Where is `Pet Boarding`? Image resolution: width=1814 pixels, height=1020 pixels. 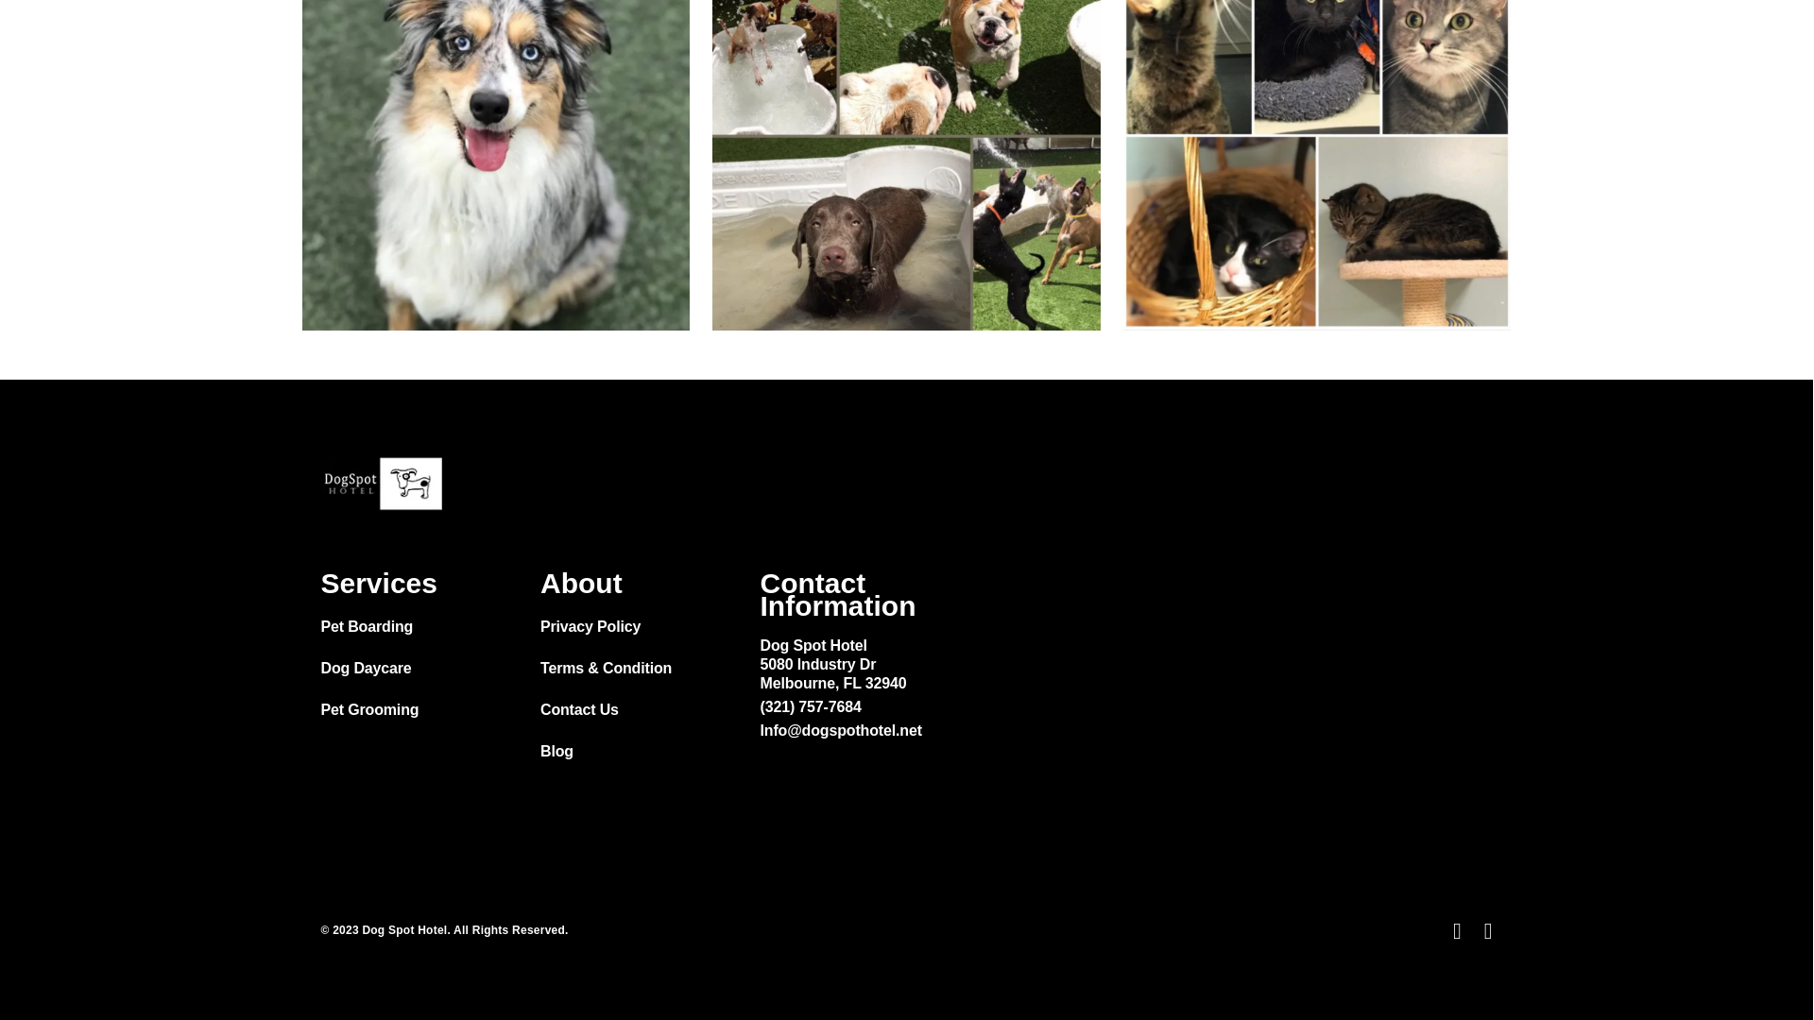
Pet Boarding is located at coordinates (367, 625).